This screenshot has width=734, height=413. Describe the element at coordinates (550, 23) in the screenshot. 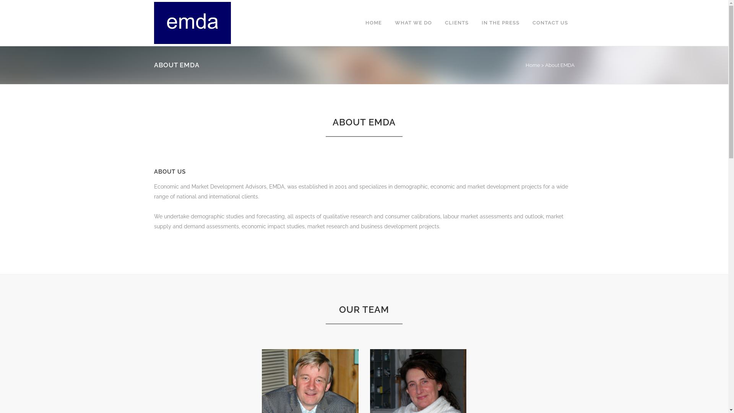

I see `CONTACT US` at that location.